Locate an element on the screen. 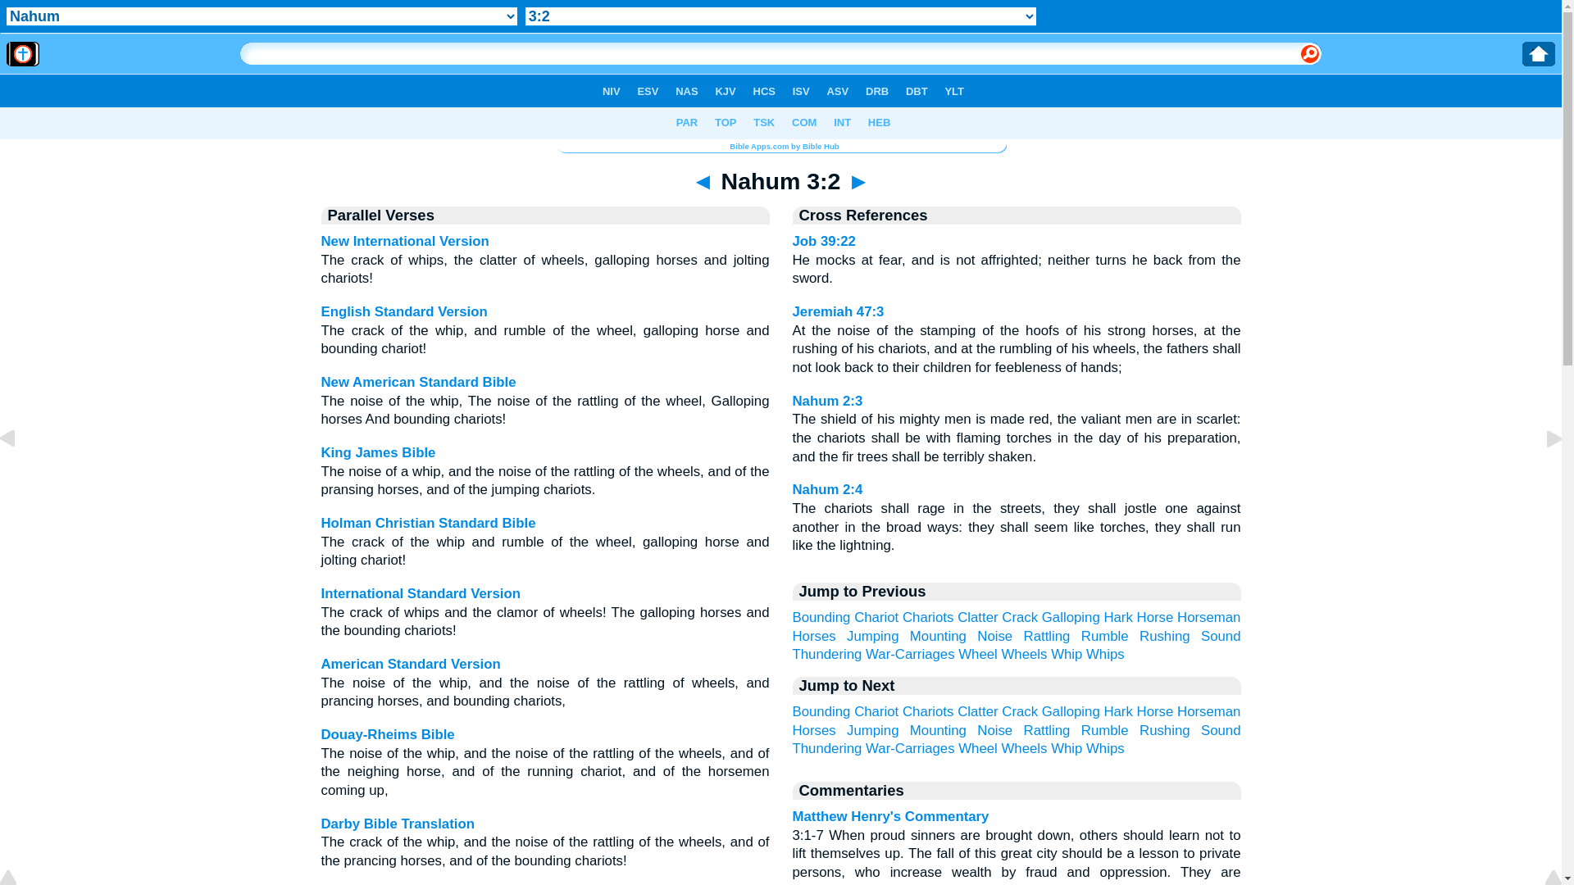  Rushing is located at coordinates (1165, 636).